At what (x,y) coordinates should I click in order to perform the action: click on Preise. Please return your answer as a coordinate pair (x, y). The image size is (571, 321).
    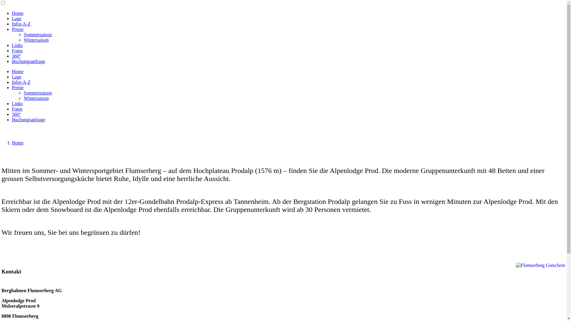
    Looking at the image, I should click on (18, 29).